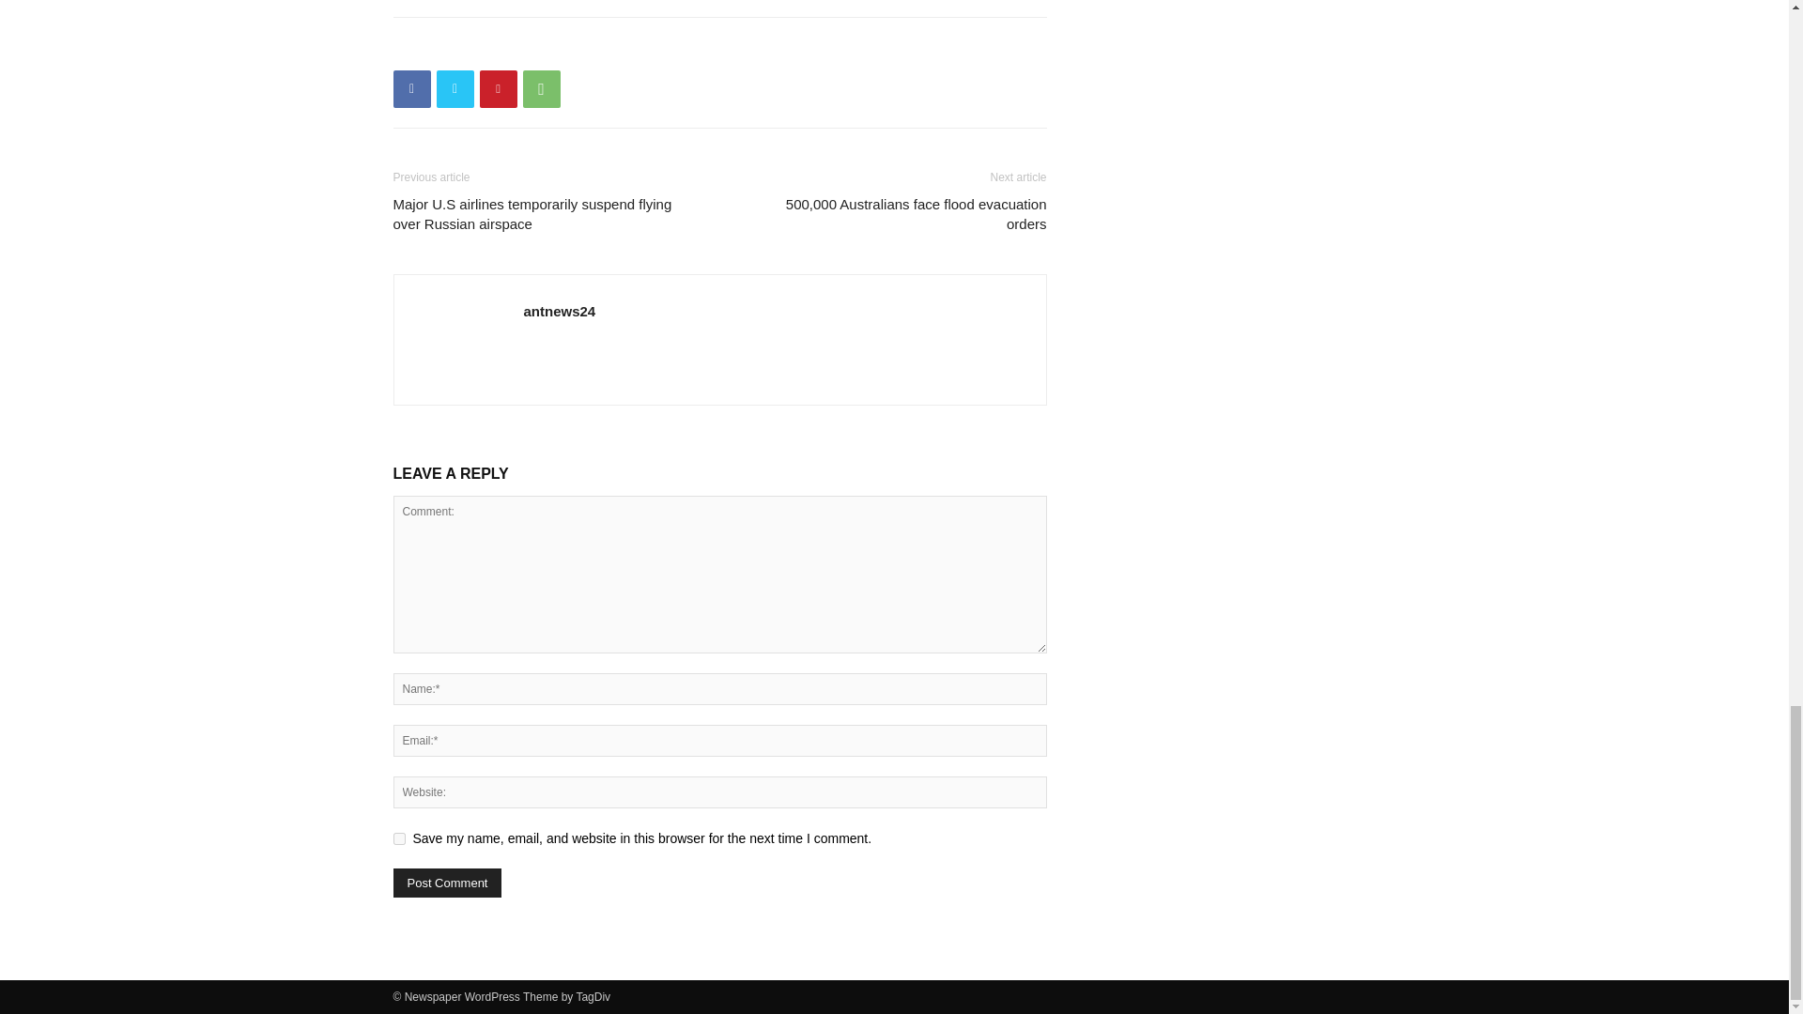 This screenshot has width=1803, height=1014. I want to click on antnews24, so click(560, 311).